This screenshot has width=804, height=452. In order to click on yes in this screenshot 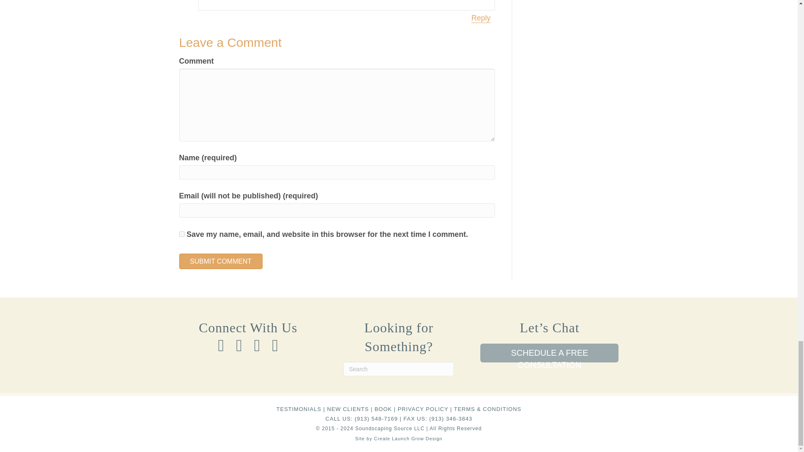, I will do `click(182, 234)`.